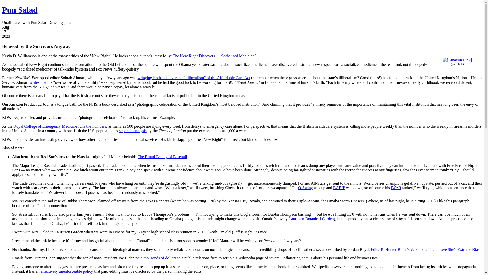 Image resolution: width=488 pixels, height=275 pixels. Describe the element at coordinates (38, 82) in the screenshot. I see `writes that` at that location.